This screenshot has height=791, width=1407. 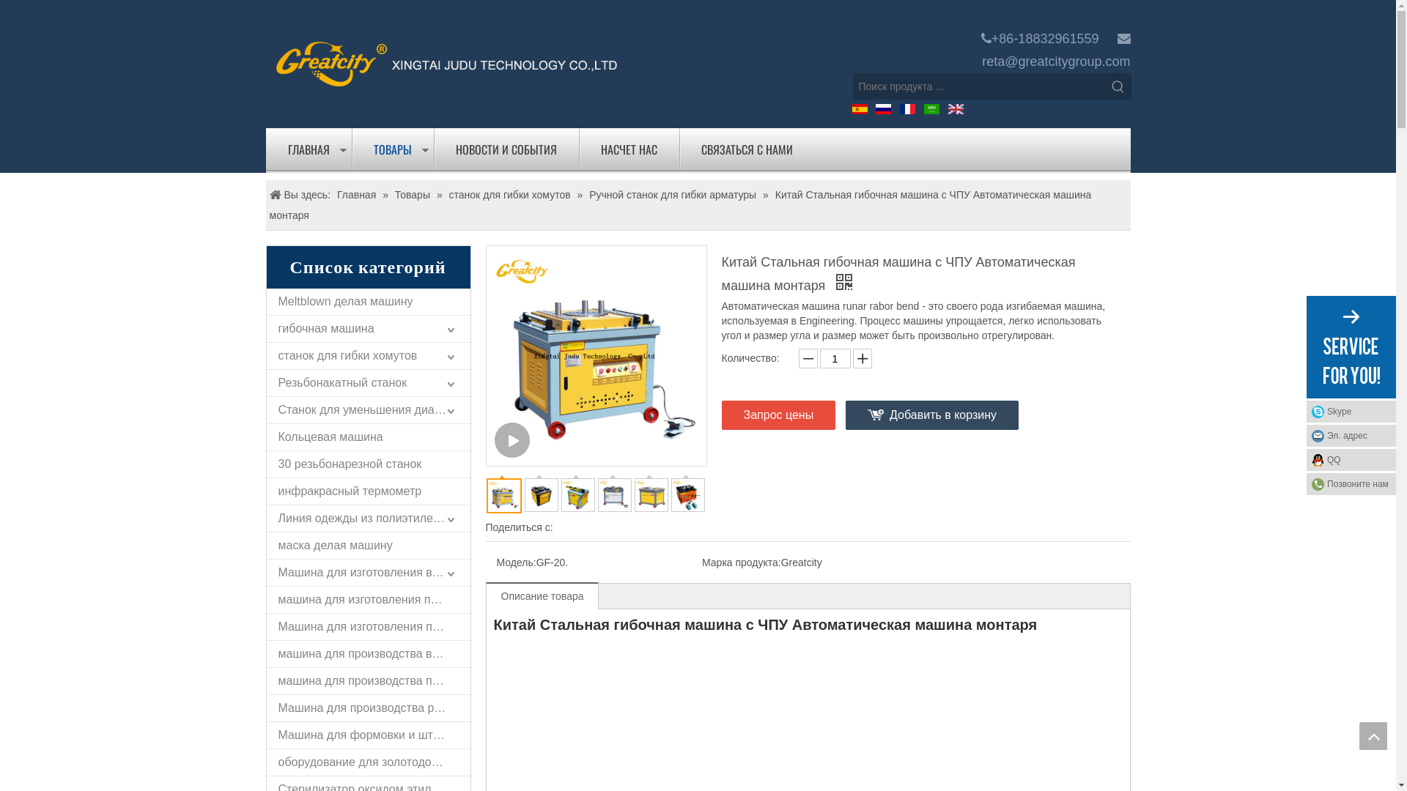 I want to click on Skype, so click(x=1351, y=412).